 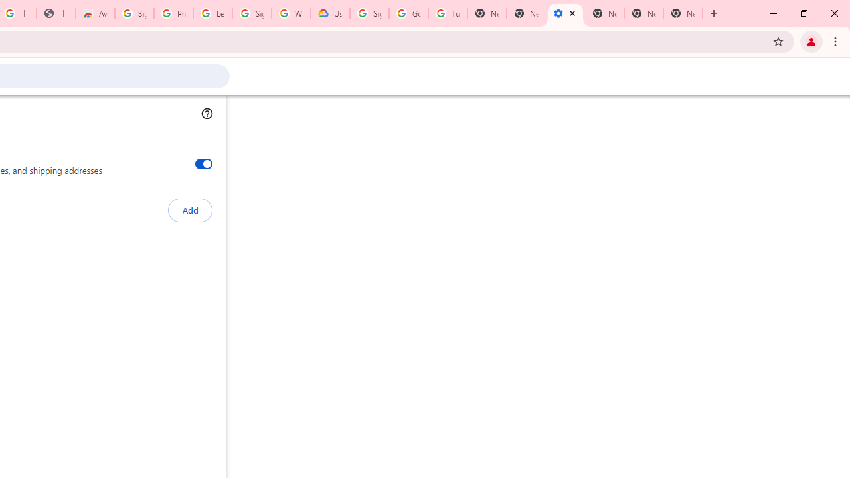 What do you see at coordinates (291, 13) in the screenshot?
I see `Who are Google's partners? - Privacy and conditions - Google` at bounding box center [291, 13].